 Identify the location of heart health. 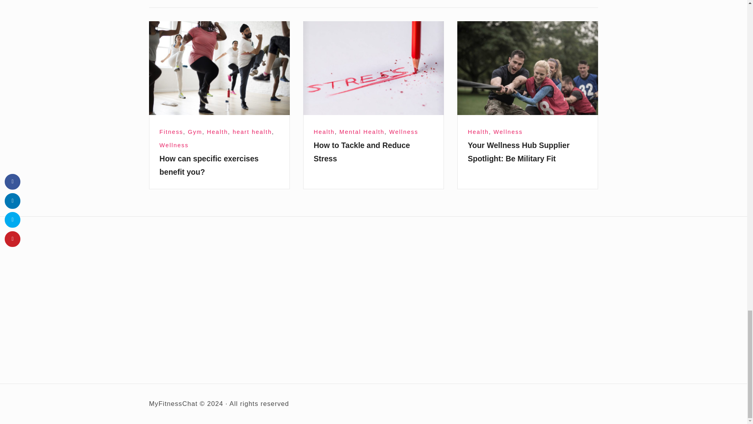
(252, 132).